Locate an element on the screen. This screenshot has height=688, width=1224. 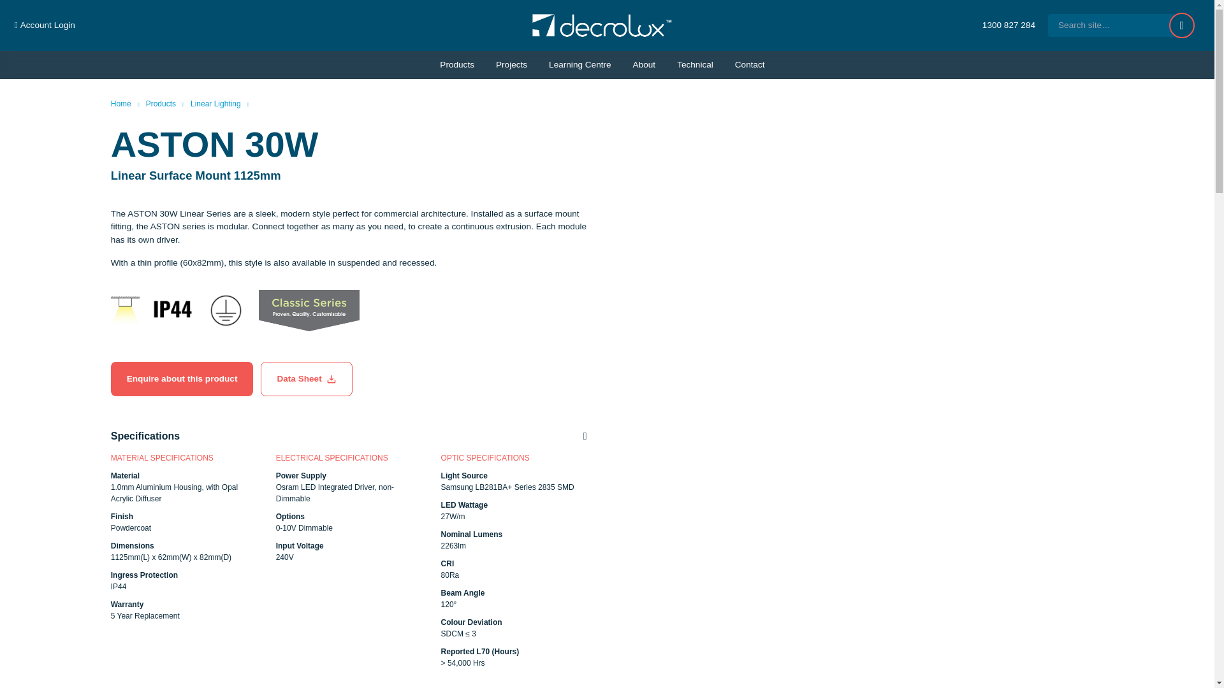
1300 827 284 is located at coordinates (1009, 25).